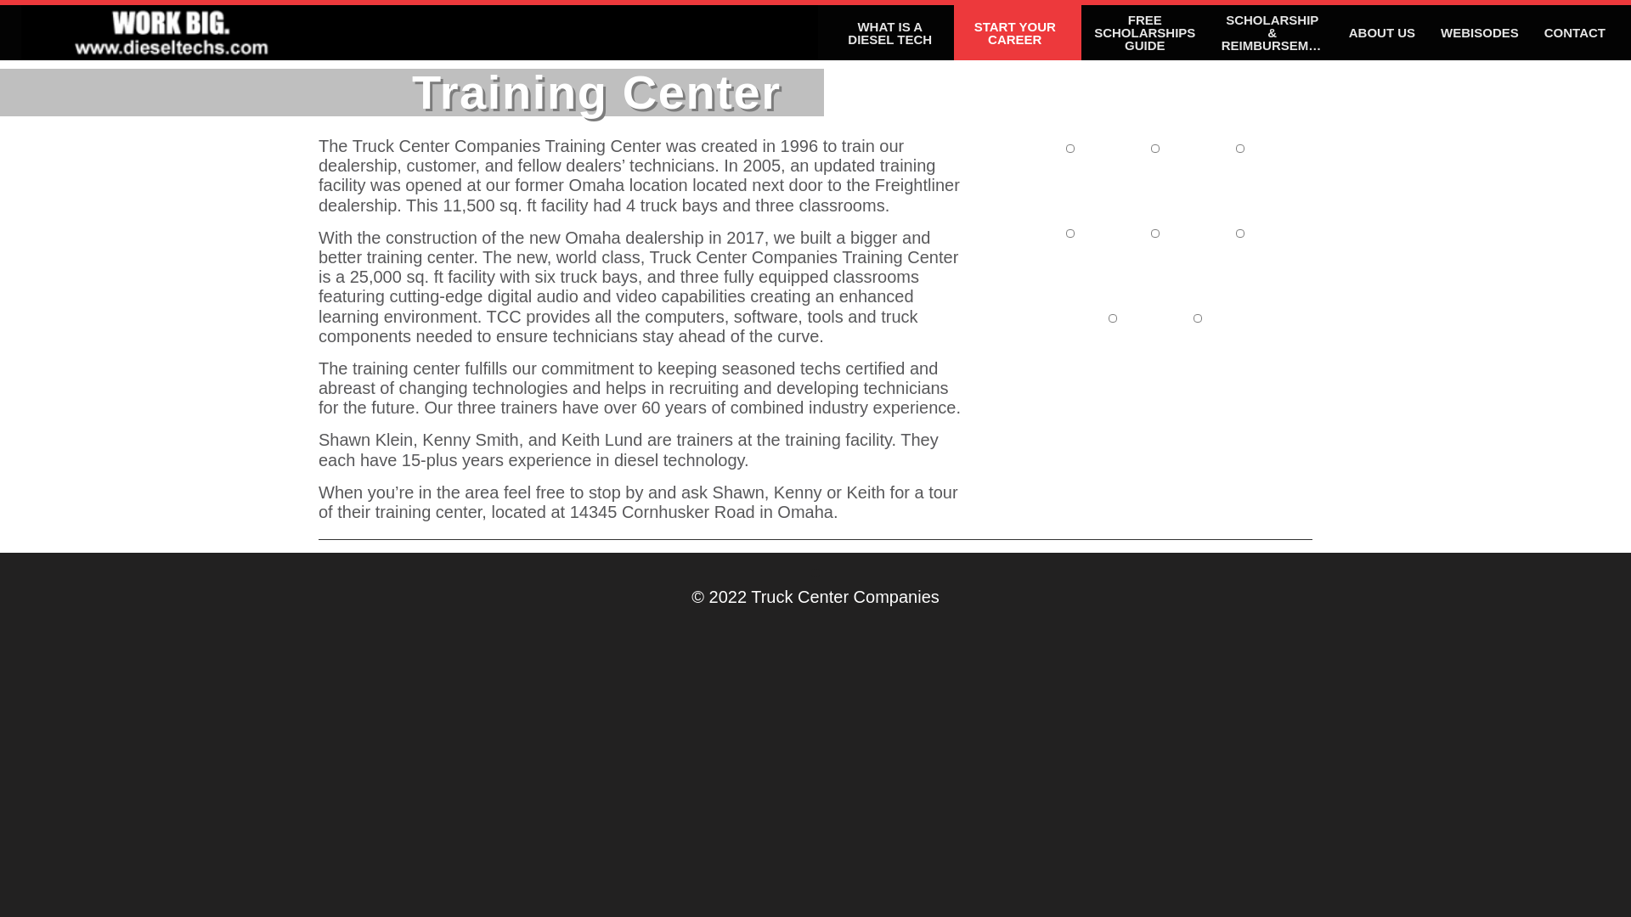 This screenshot has width=1631, height=917. I want to click on START YOUR CAREER, so click(1018, 32).